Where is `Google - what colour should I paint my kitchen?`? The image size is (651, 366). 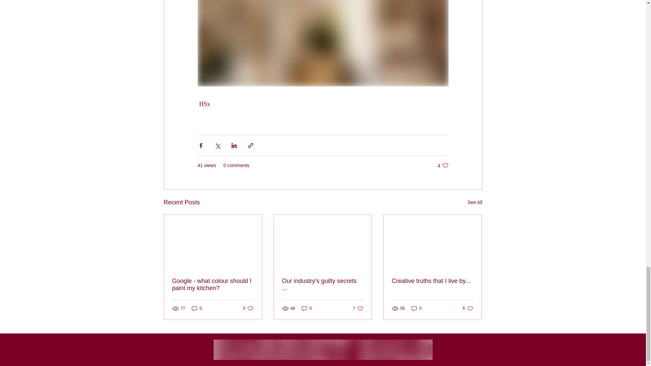 Google - what colour should I paint my kitchen? is located at coordinates (322, 284).